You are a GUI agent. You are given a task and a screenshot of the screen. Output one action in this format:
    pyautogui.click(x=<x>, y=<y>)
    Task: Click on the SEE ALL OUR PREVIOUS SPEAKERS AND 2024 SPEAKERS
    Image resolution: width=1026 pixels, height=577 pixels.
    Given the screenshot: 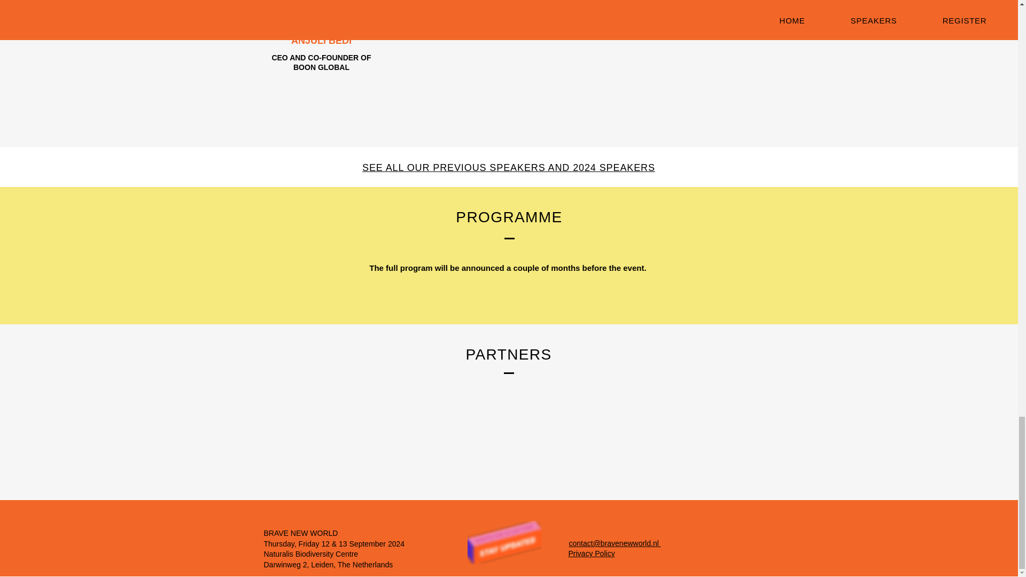 What is the action you would take?
    pyautogui.click(x=509, y=168)
    